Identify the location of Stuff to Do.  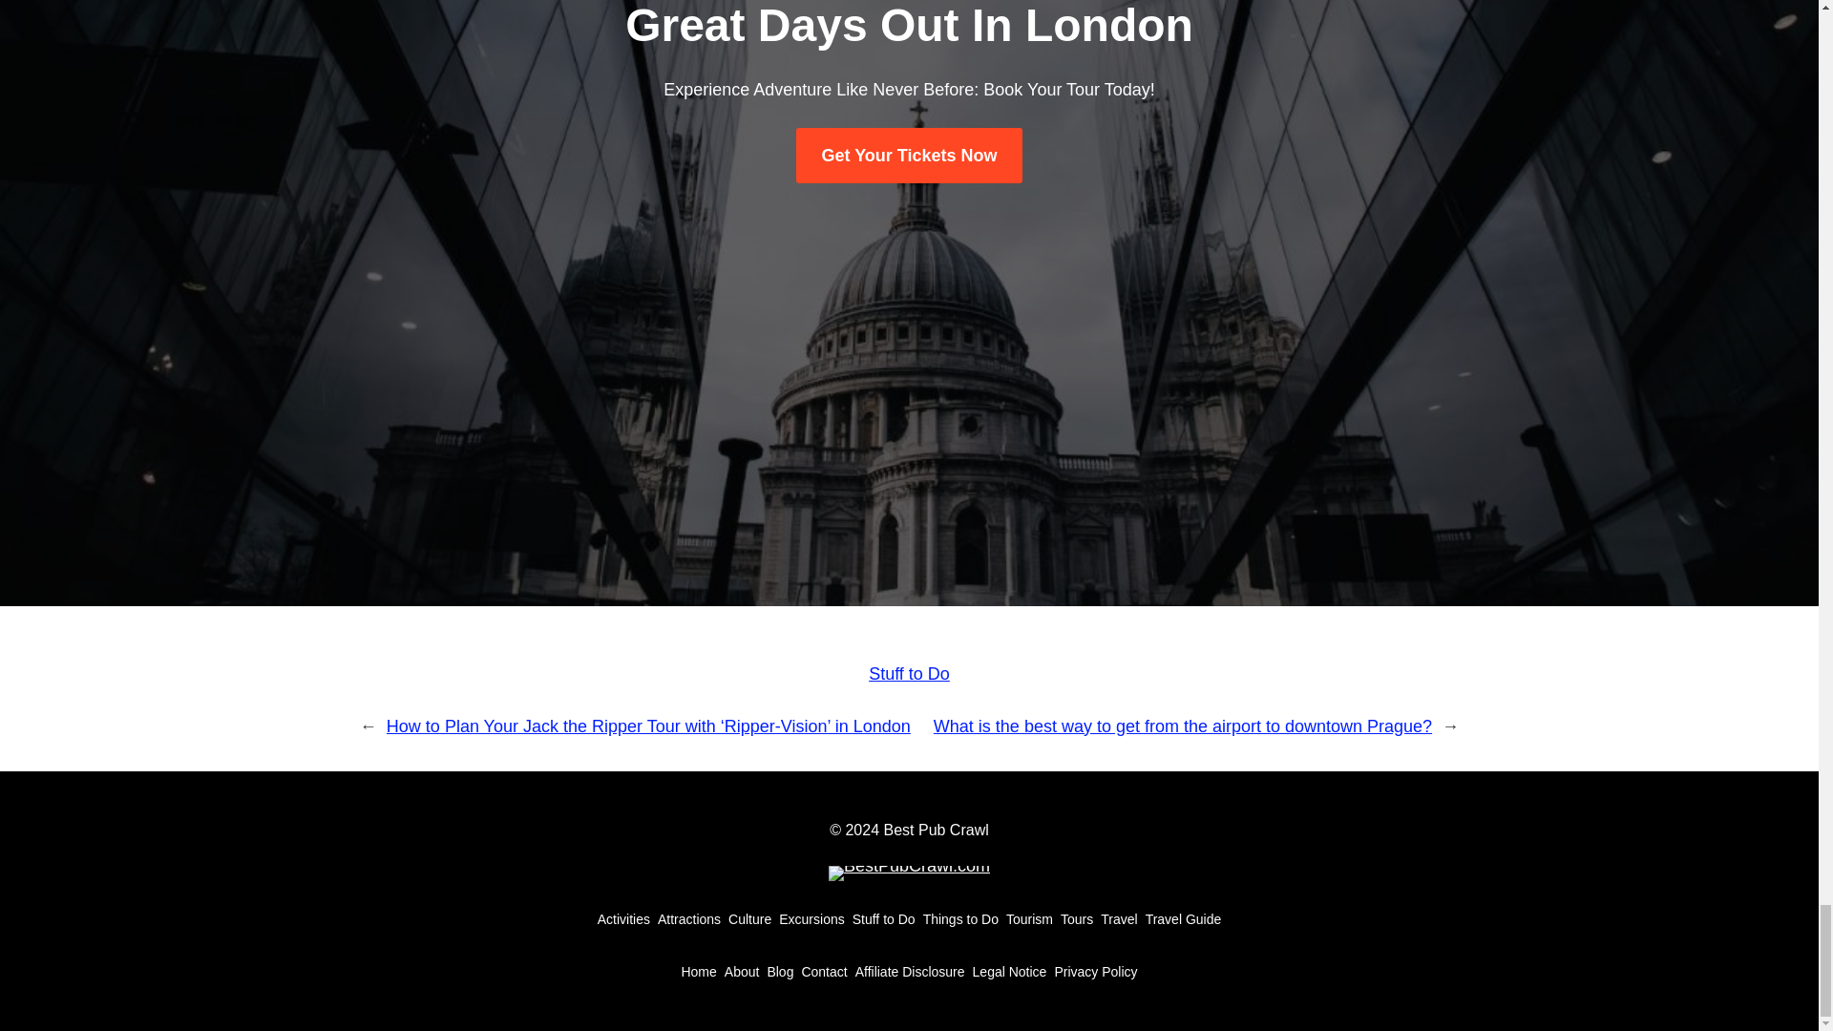
(909, 674).